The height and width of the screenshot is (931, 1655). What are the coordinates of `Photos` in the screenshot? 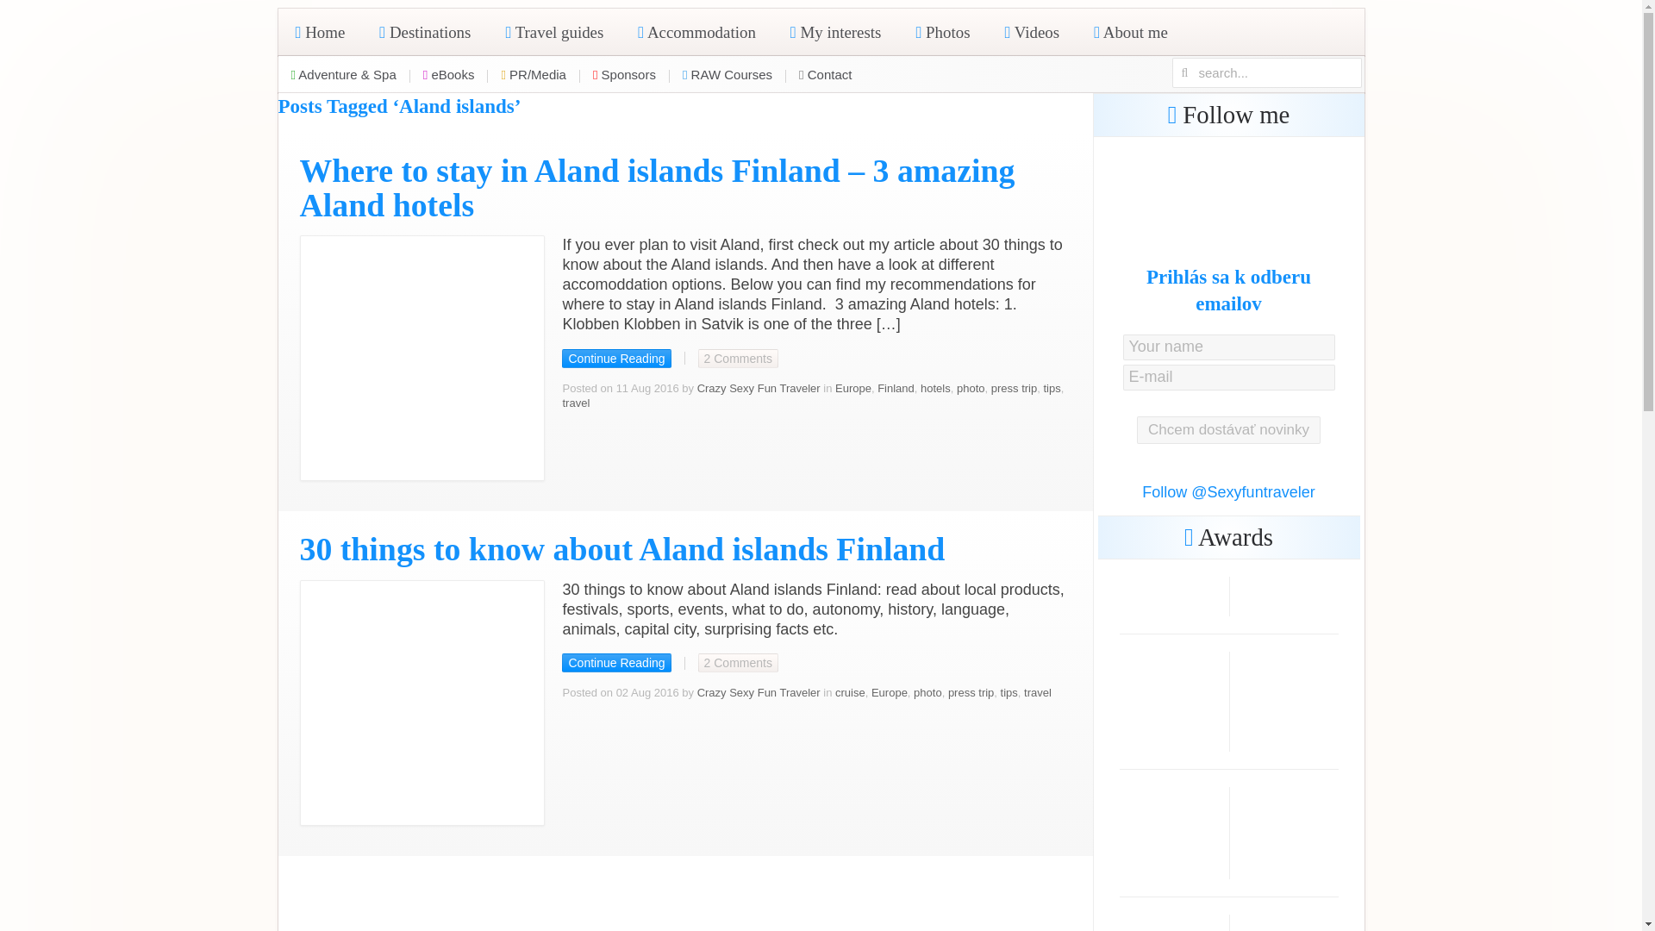 It's located at (942, 31).